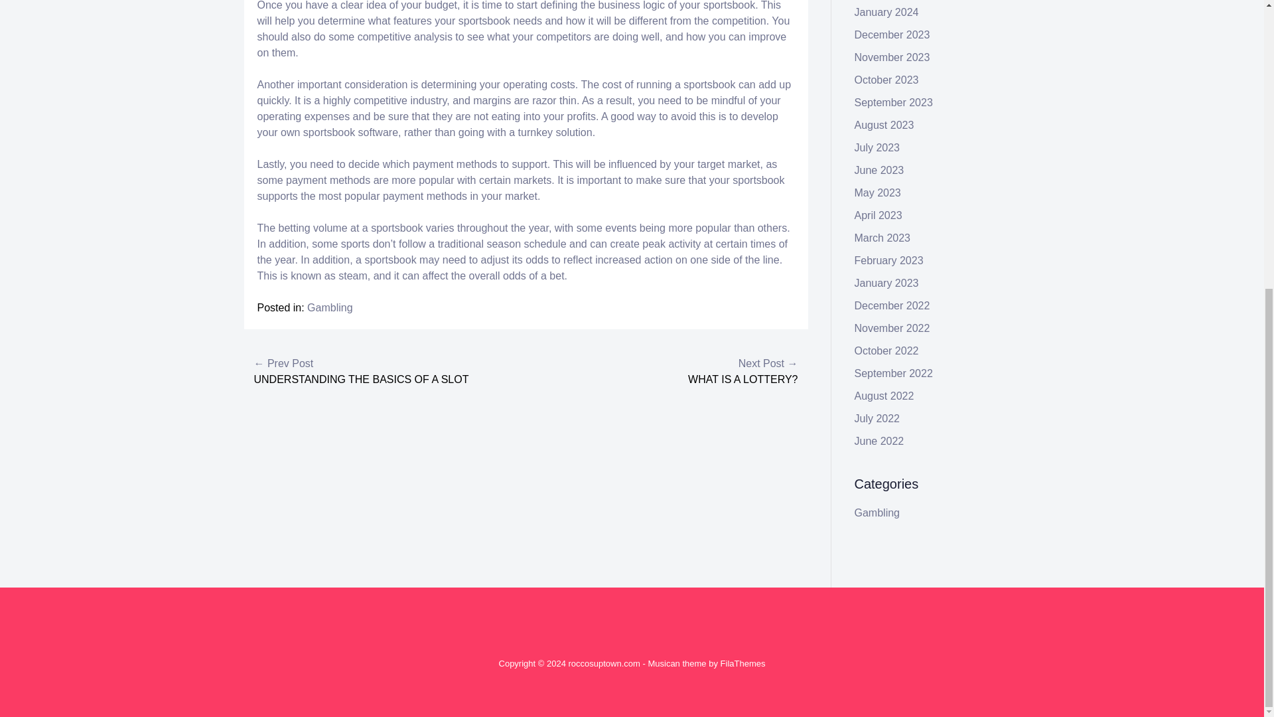 The image size is (1274, 717). I want to click on March 2023, so click(883, 238).